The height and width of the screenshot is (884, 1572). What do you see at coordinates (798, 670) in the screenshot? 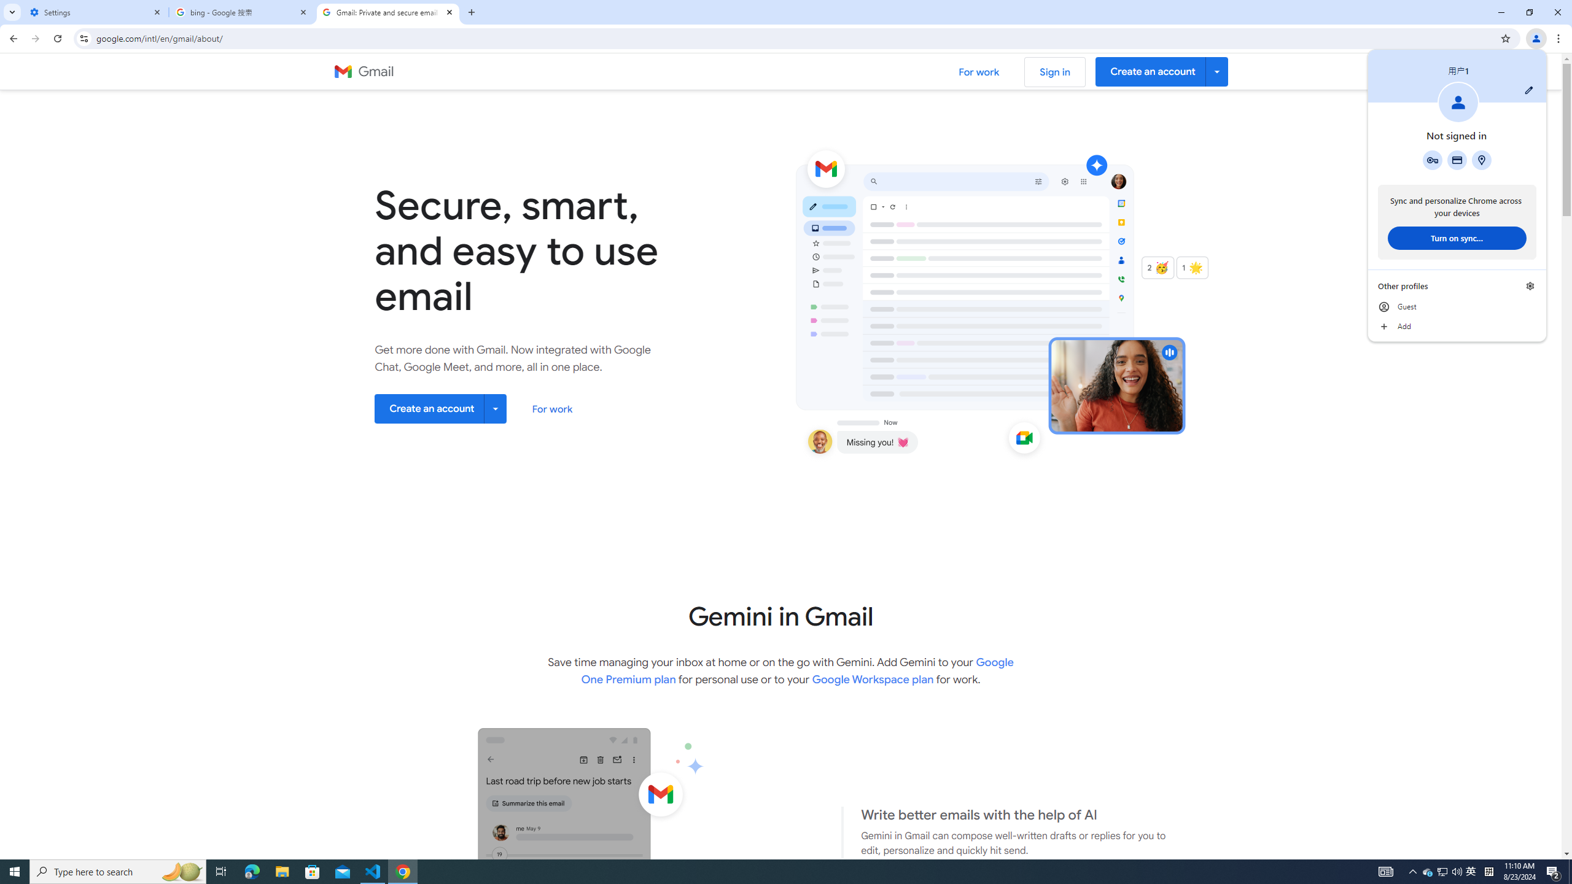
I see `Google One Premium plan` at bounding box center [798, 670].